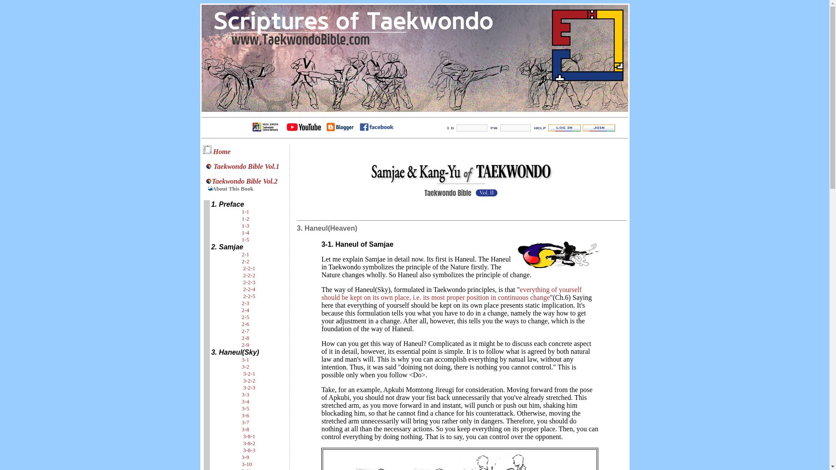  Describe the element at coordinates (245, 310) in the screenshot. I see `2-4` at that location.